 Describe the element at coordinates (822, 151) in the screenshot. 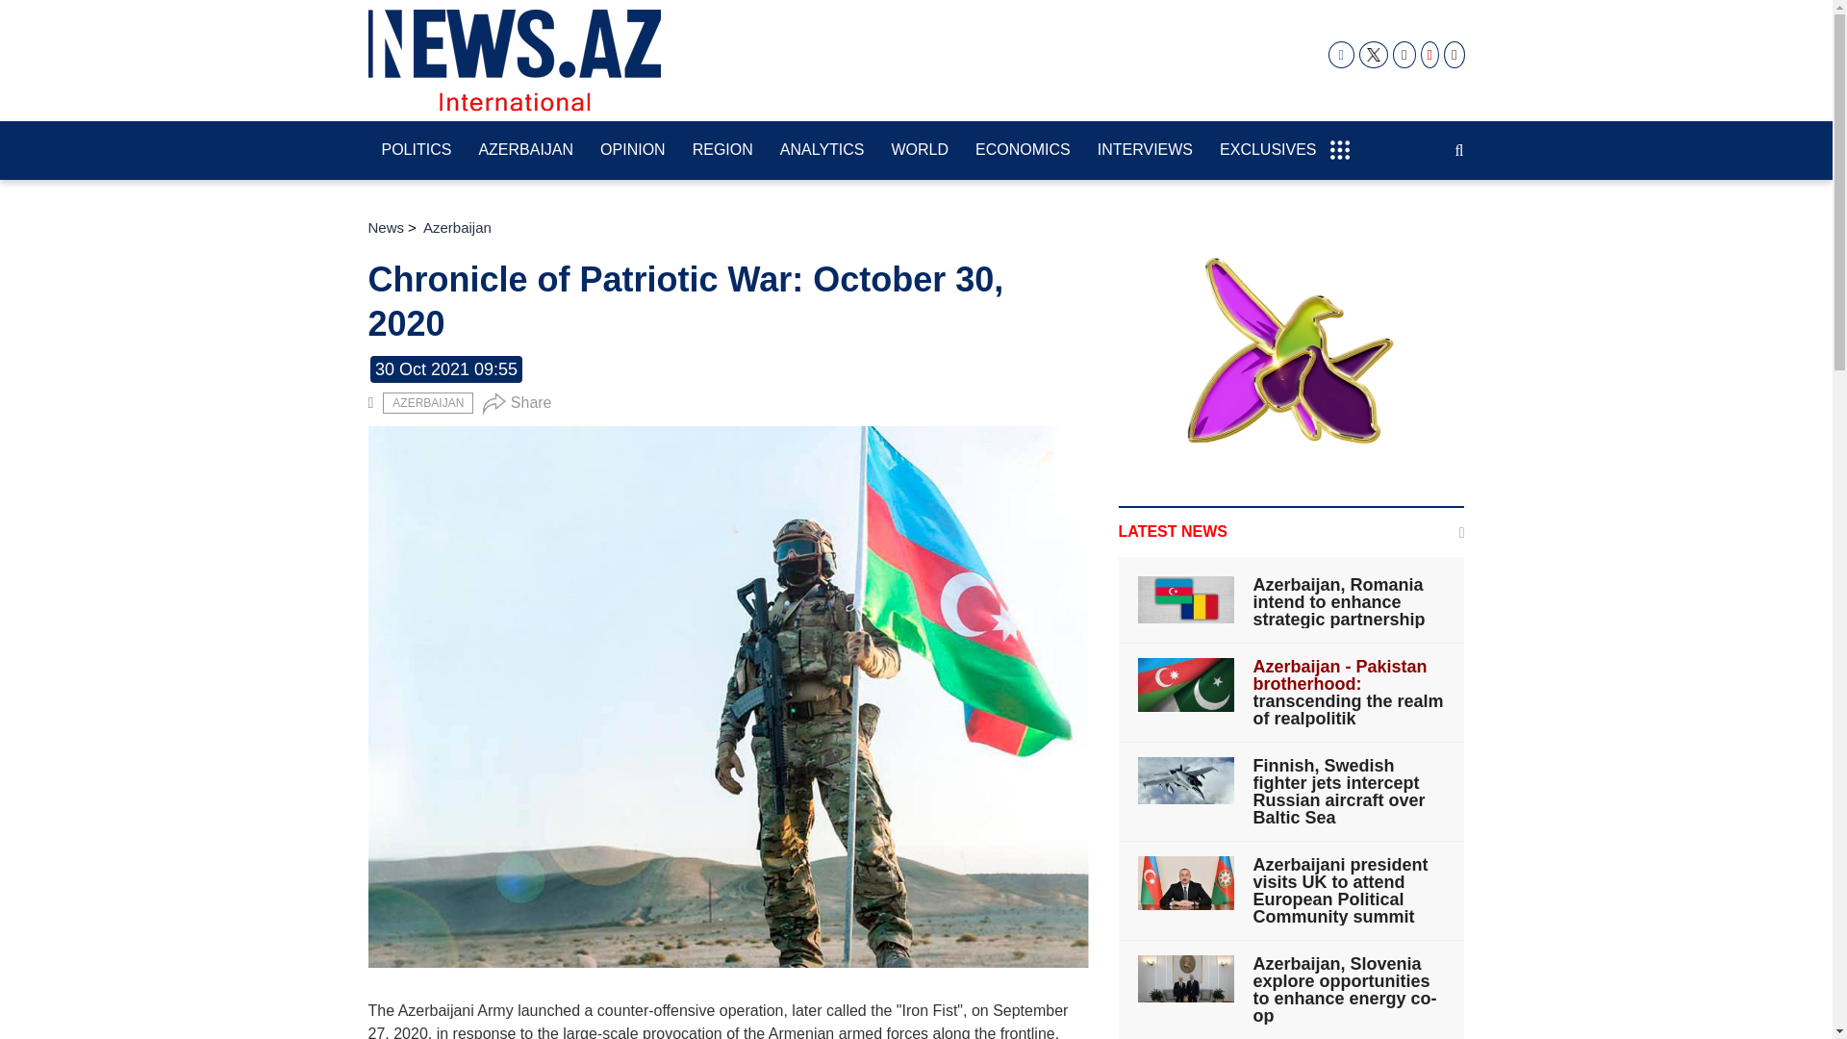

I see `ANALYTICS` at that location.